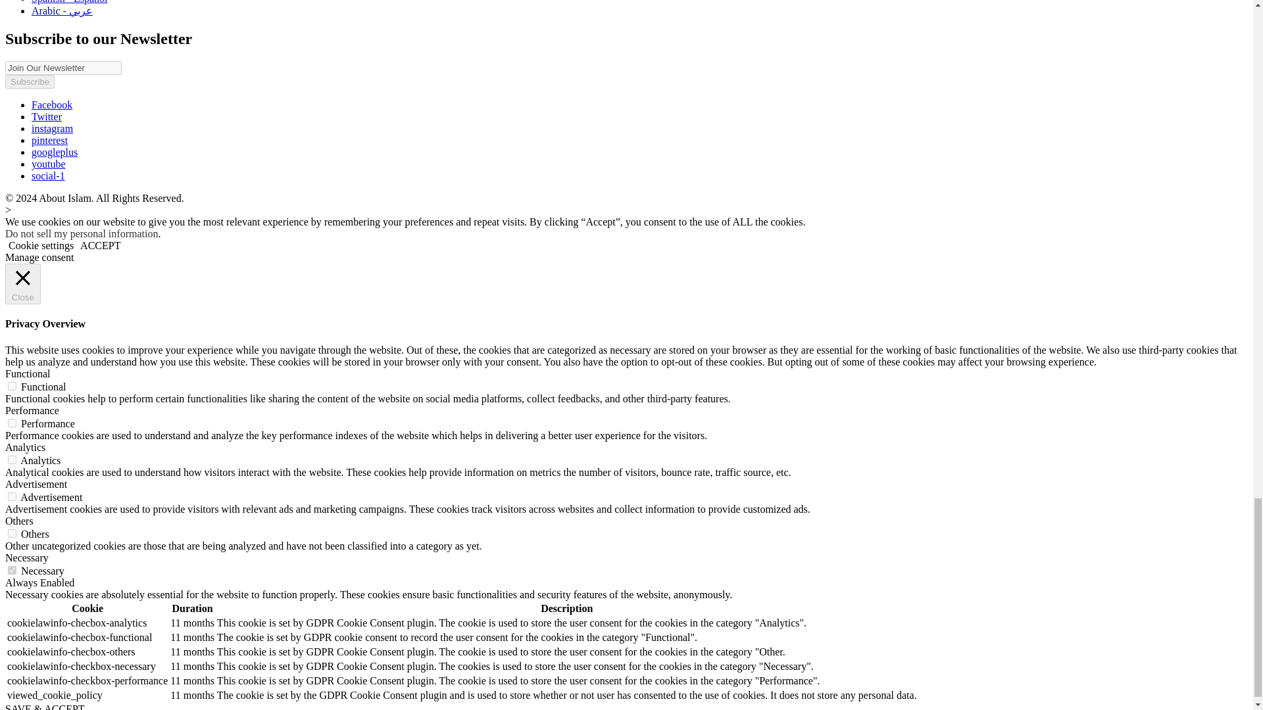 This screenshot has width=1263, height=710. What do you see at coordinates (12, 385) in the screenshot?
I see `on` at bounding box center [12, 385].